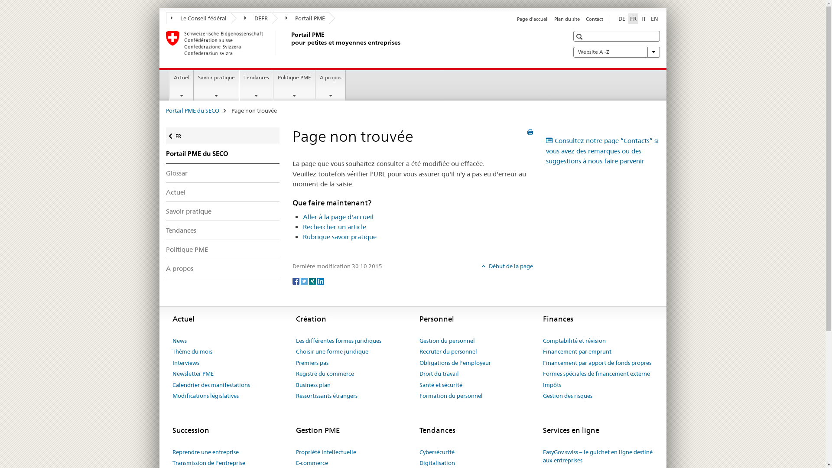 This screenshot has height=468, width=832. What do you see at coordinates (205, 452) in the screenshot?
I see `Reprendre une entreprise` at bounding box center [205, 452].